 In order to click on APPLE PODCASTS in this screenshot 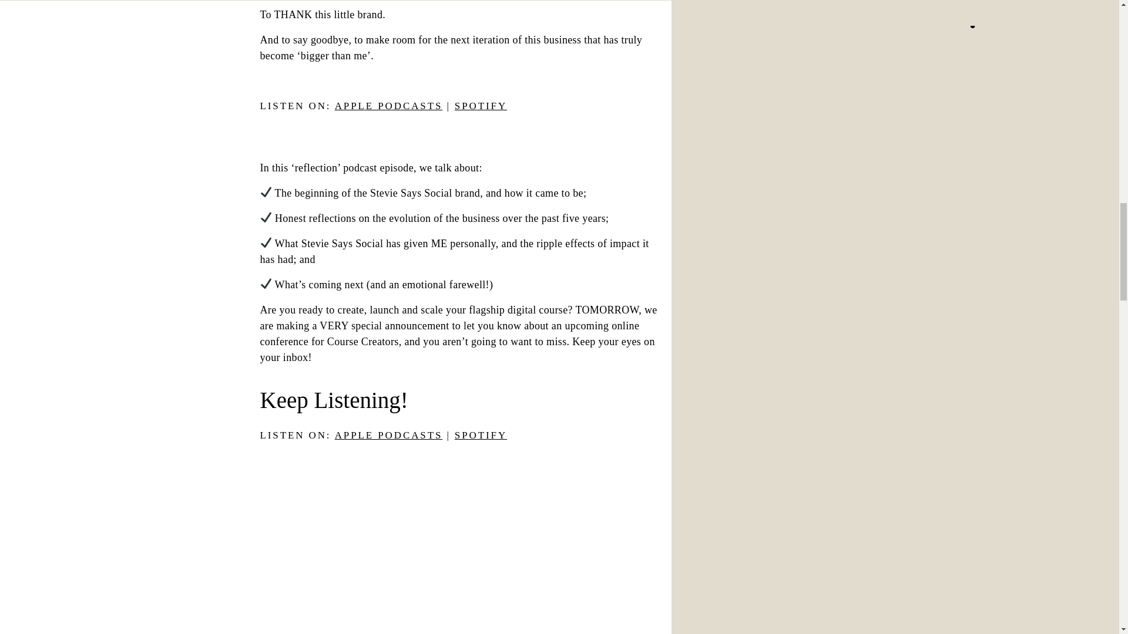, I will do `click(389, 435)`.